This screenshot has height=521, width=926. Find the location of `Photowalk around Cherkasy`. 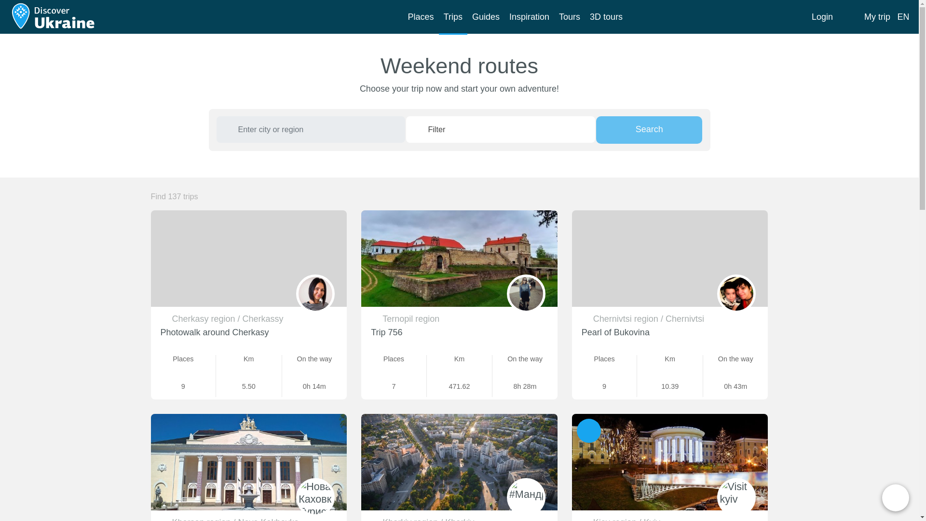

Photowalk around Cherkasy is located at coordinates (214, 332).